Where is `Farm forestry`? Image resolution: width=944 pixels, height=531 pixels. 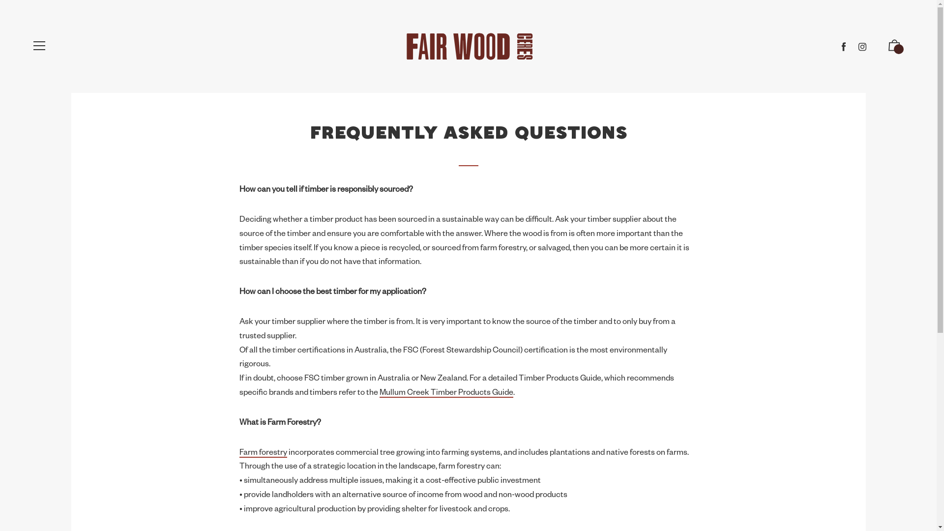 Farm forestry is located at coordinates (264, 452).